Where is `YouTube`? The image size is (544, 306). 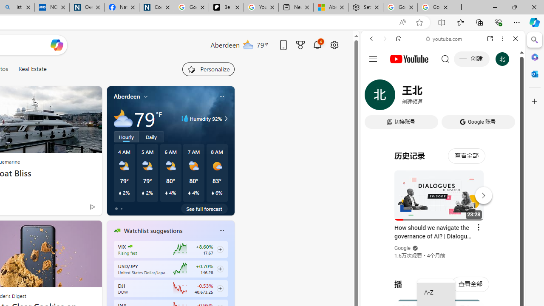 YouTube is located at coordinates (439, 126).